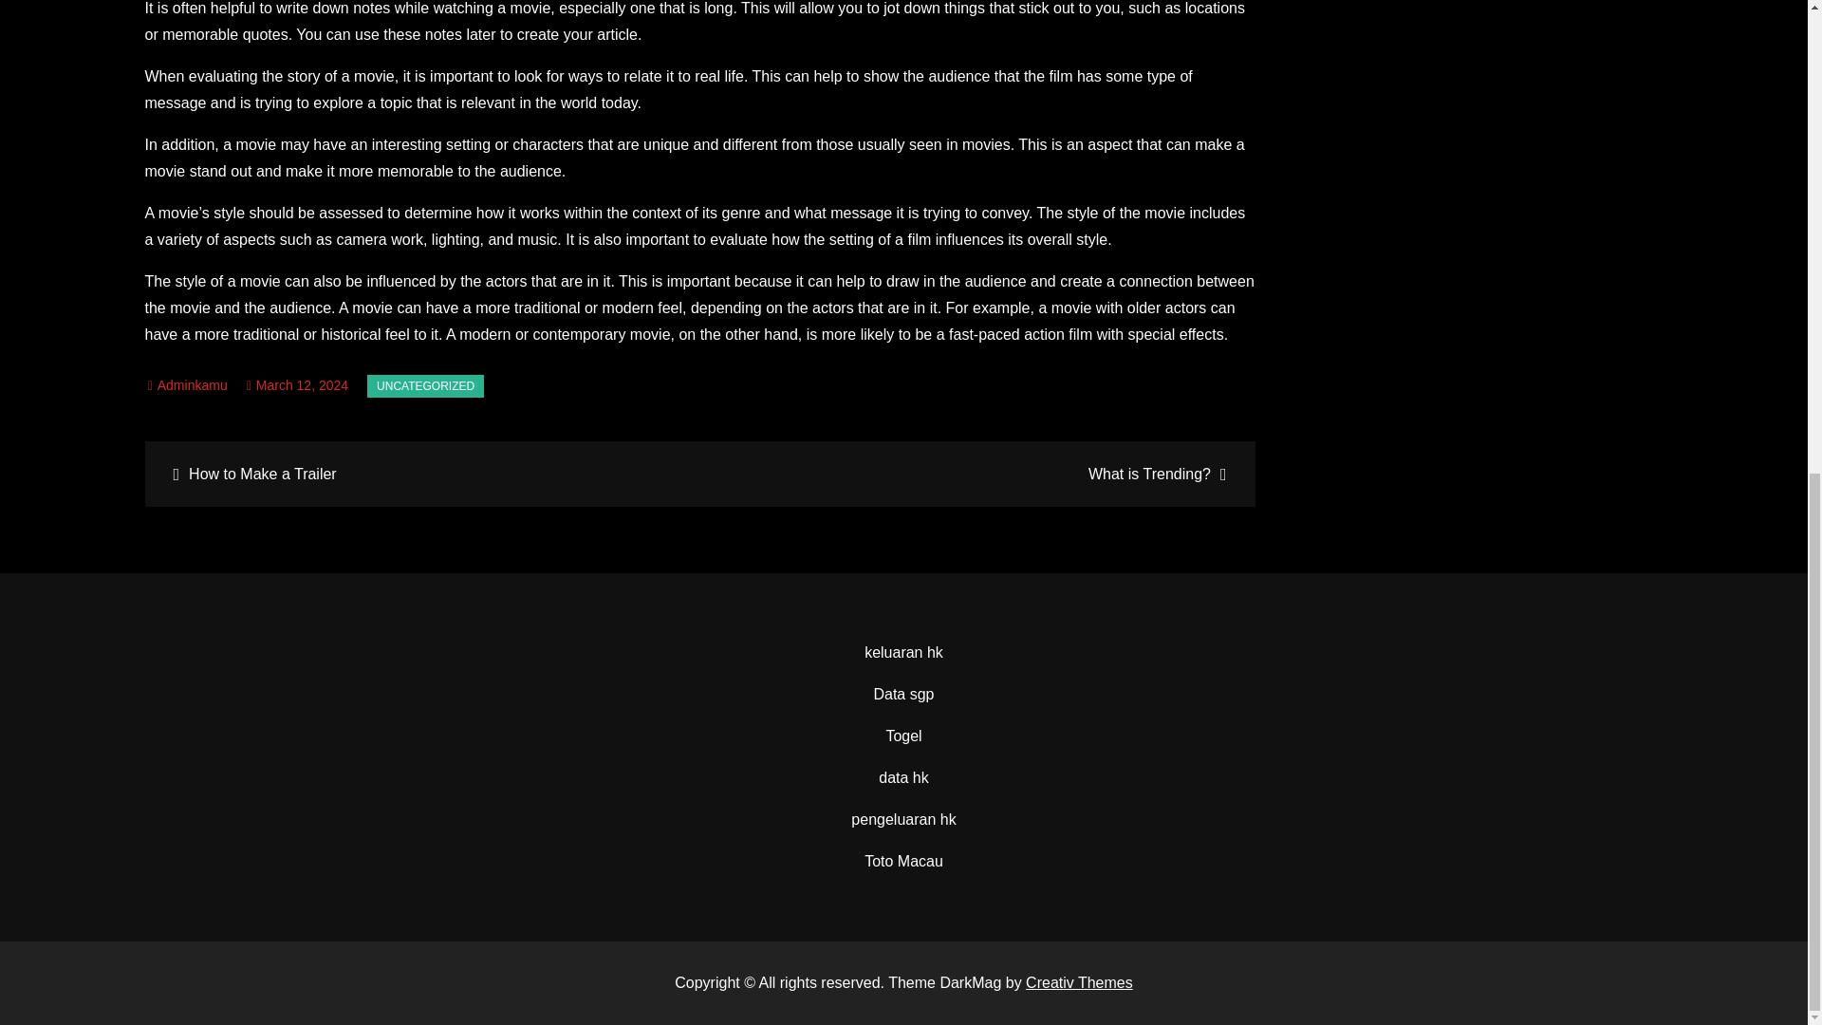  What do you see at coordinates (903, 736) in the screenshot?
I see `Togel` at bounding box center [903, 736].